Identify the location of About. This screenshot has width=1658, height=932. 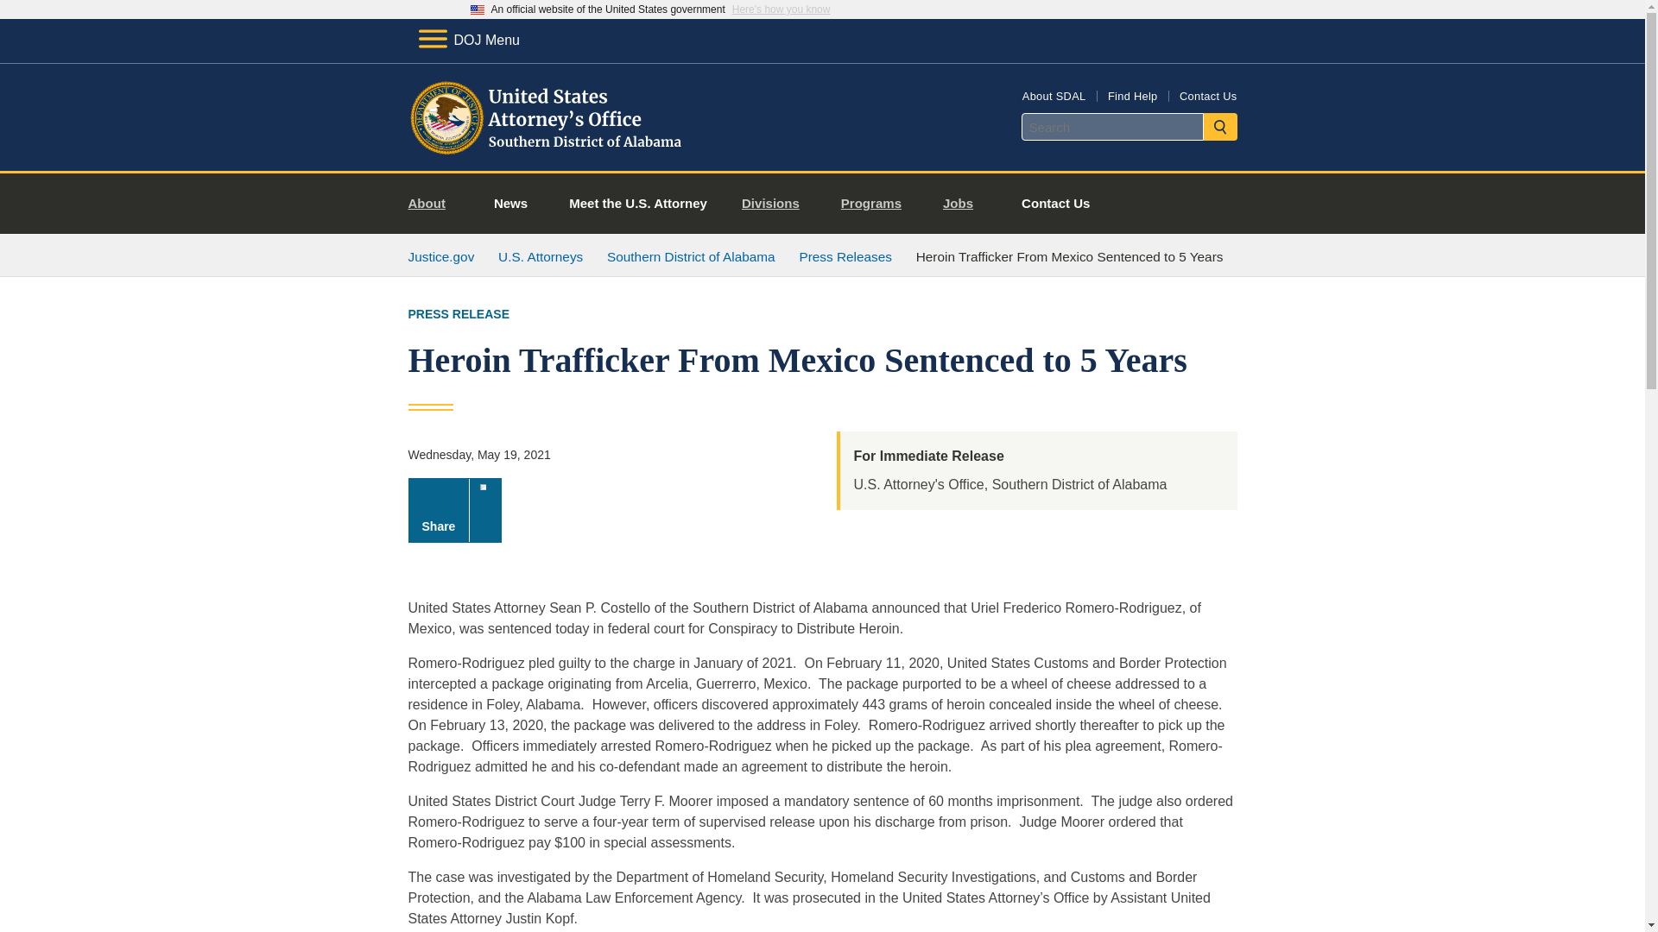
(433, 204).